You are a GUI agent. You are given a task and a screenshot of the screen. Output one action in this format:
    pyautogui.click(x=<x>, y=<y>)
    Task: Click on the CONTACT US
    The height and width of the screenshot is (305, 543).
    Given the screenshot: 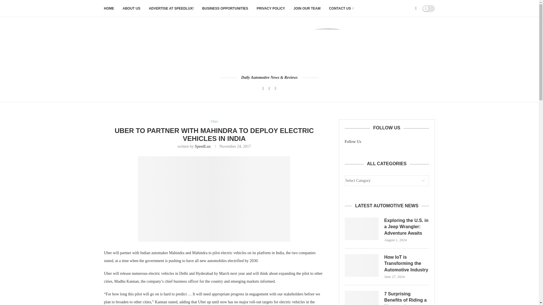 What is the action you would take?
    pyautogui.click(x=341, y=8)
    